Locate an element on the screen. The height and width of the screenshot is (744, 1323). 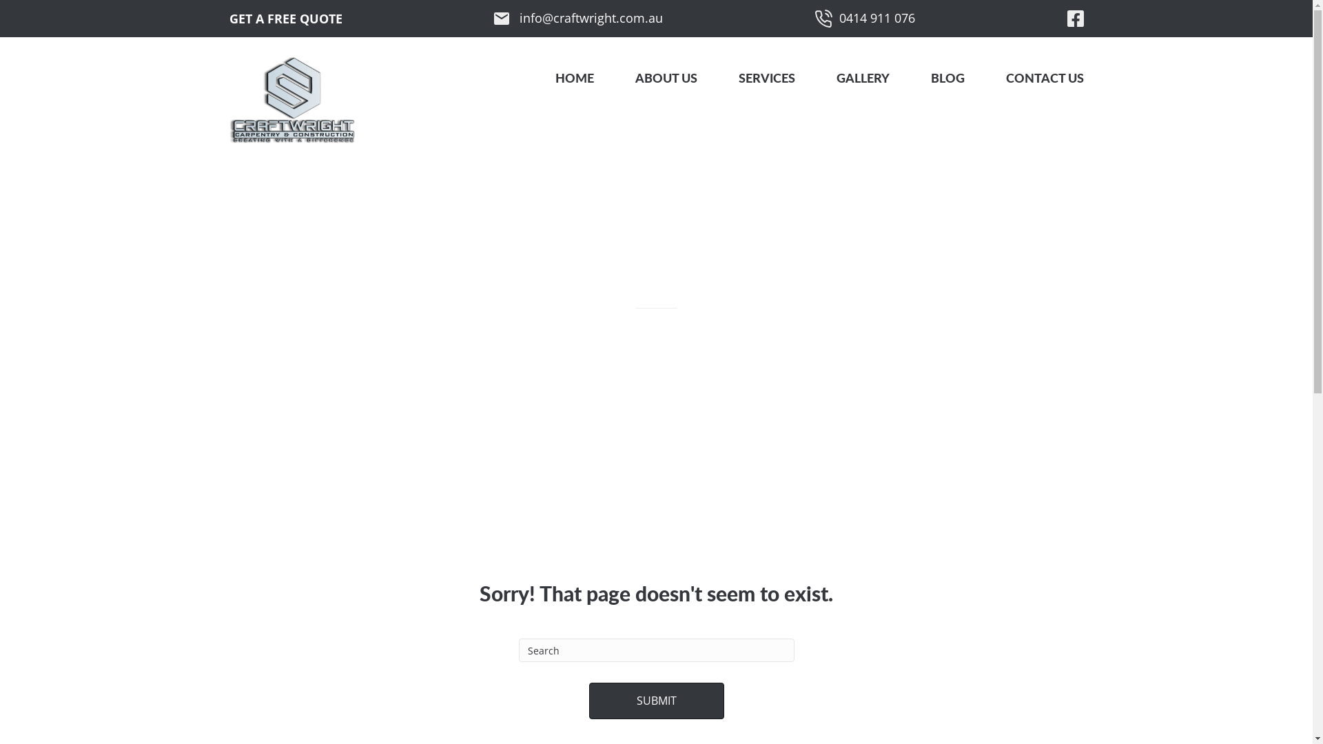
0414 911 076 is located at coordinates (865, 18).